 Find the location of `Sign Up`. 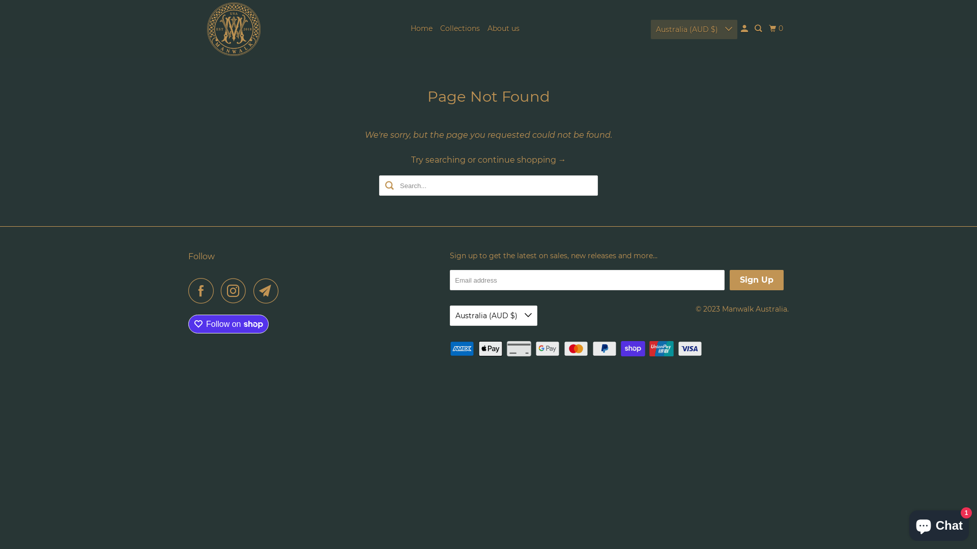

Sign Up is located at coordinates (757, 280).